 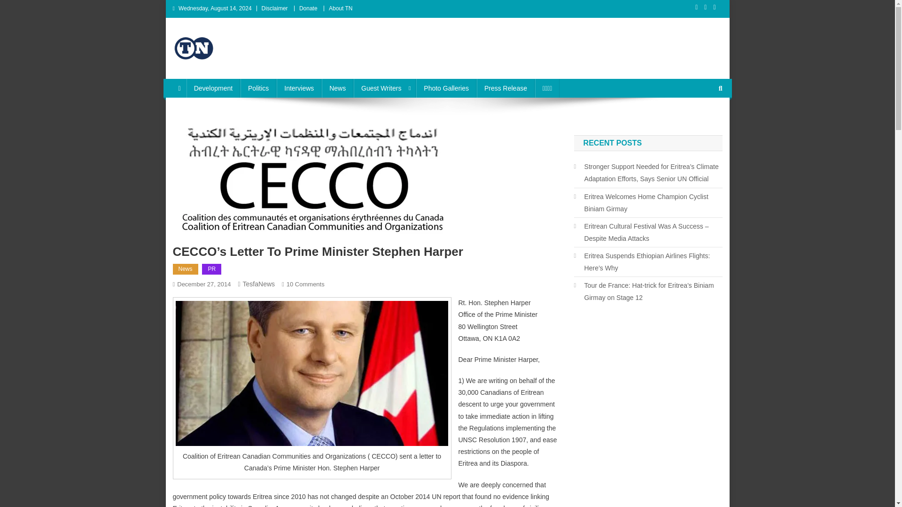 What do you see at coordinates (702, 119) in the screenshot?
I see `Search` at bounding box center [702, 119].